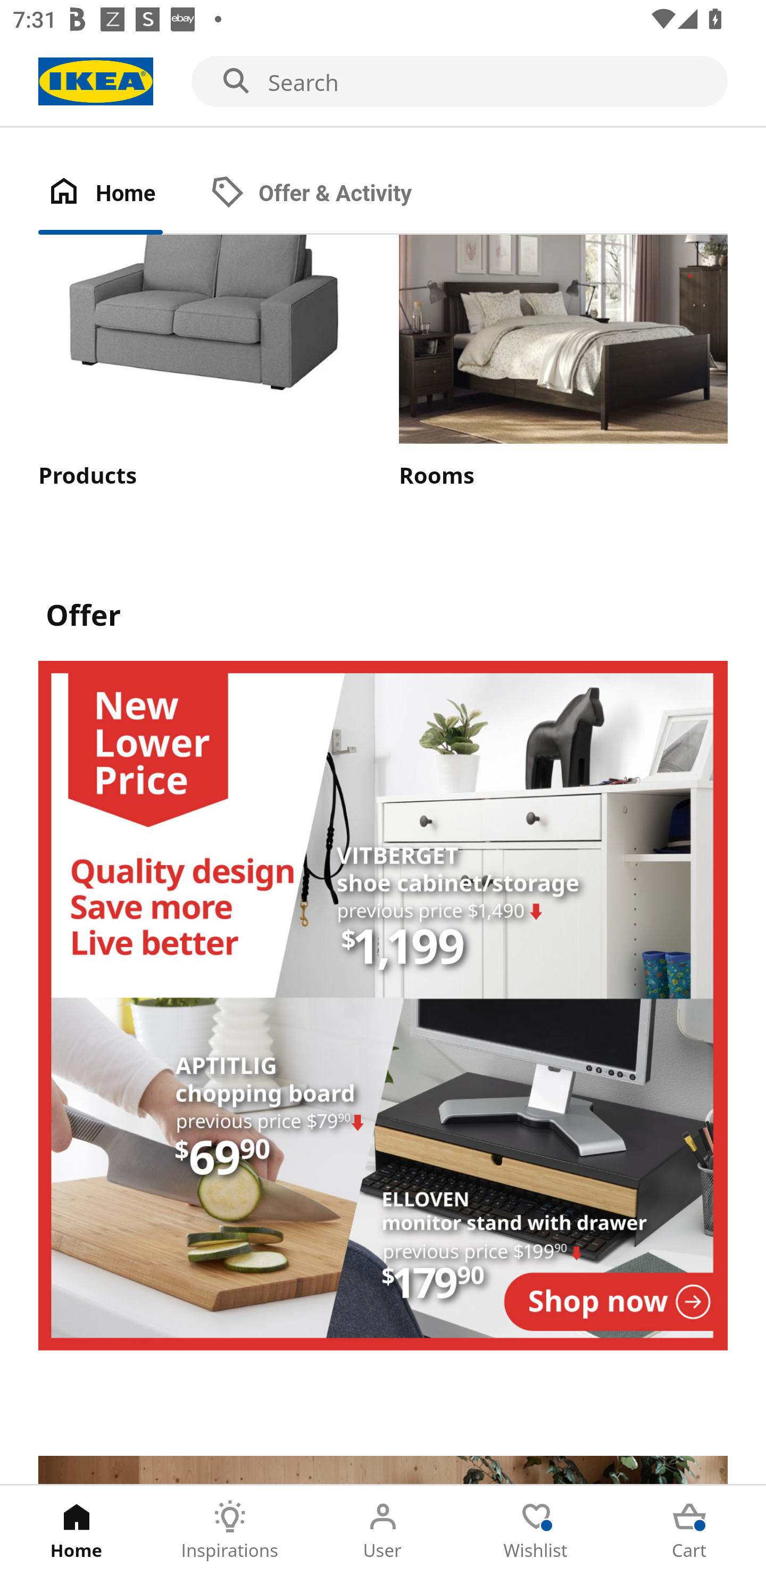  What do you see at coordinates (202, 363) in the screenshot?
I see `Products` at bounding box center [202, 363].